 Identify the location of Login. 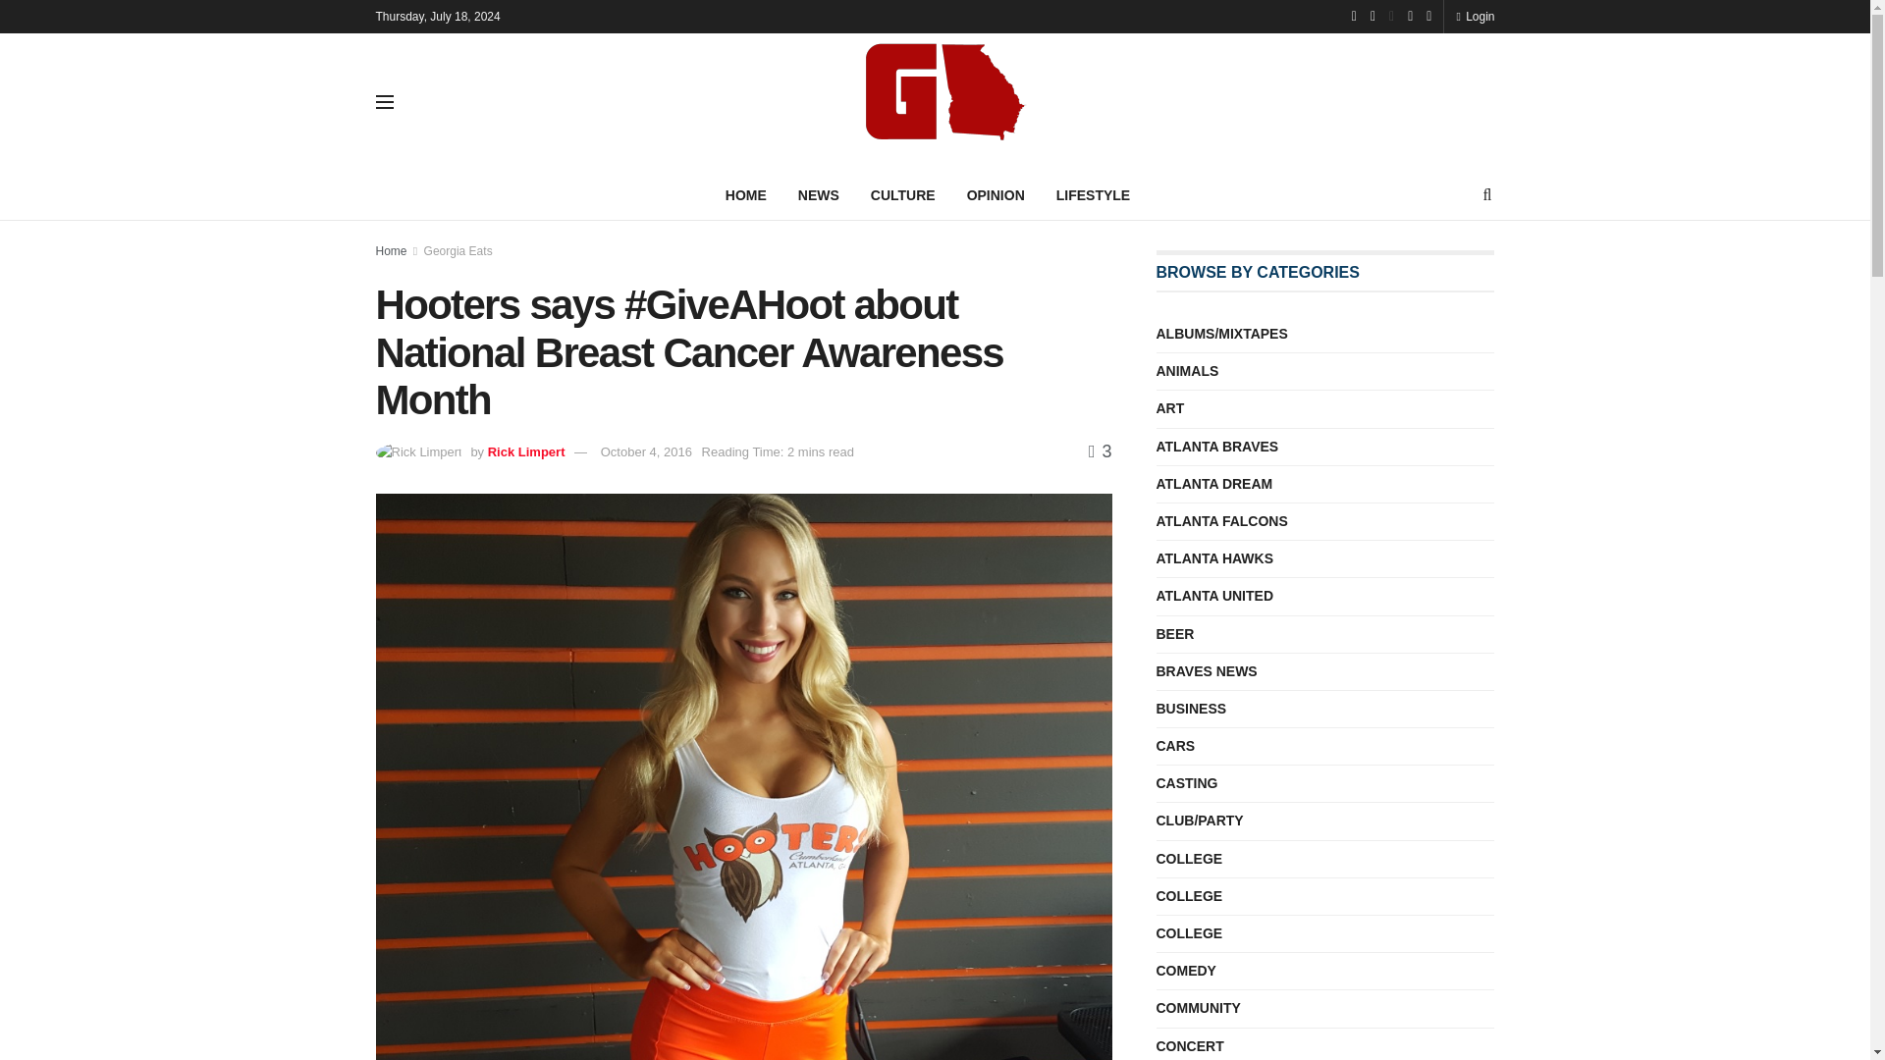
(1475, 16).